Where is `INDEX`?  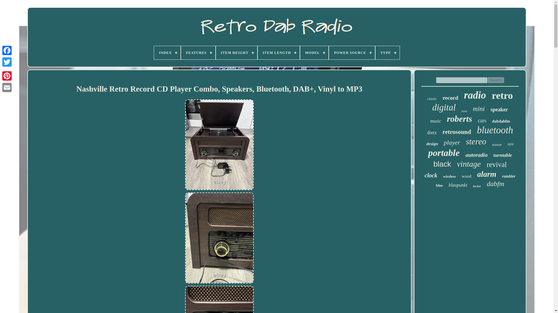 INDEX is located at coordinates (167, 53).